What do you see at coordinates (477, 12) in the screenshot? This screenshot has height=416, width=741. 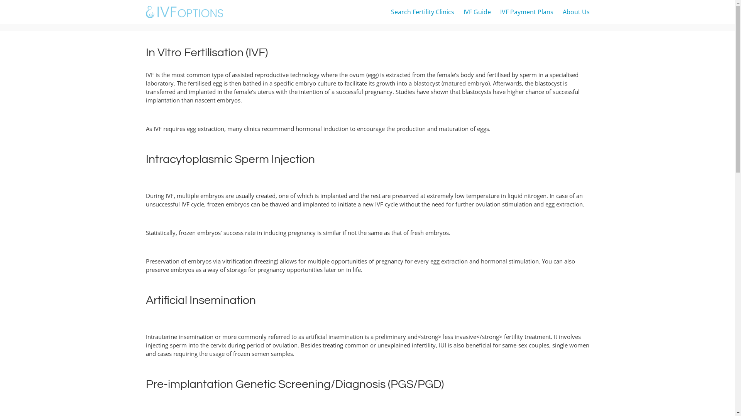 I see `IVF Guide` at bounding box center [477, 12].